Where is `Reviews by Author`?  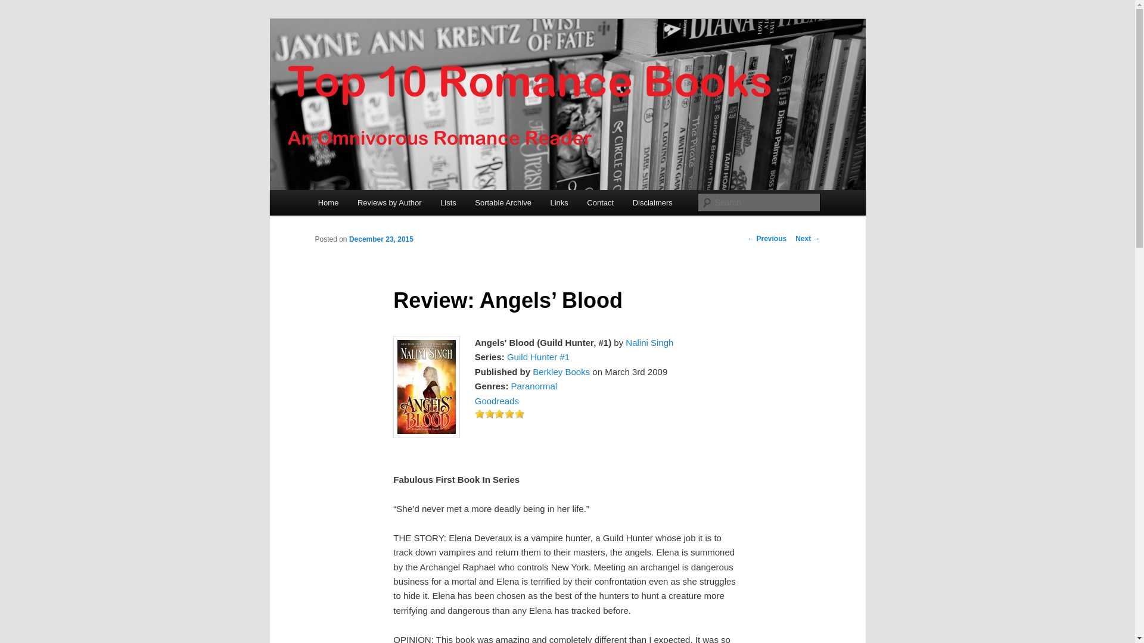 Reviews by Author is located at coordinates (389, 202).